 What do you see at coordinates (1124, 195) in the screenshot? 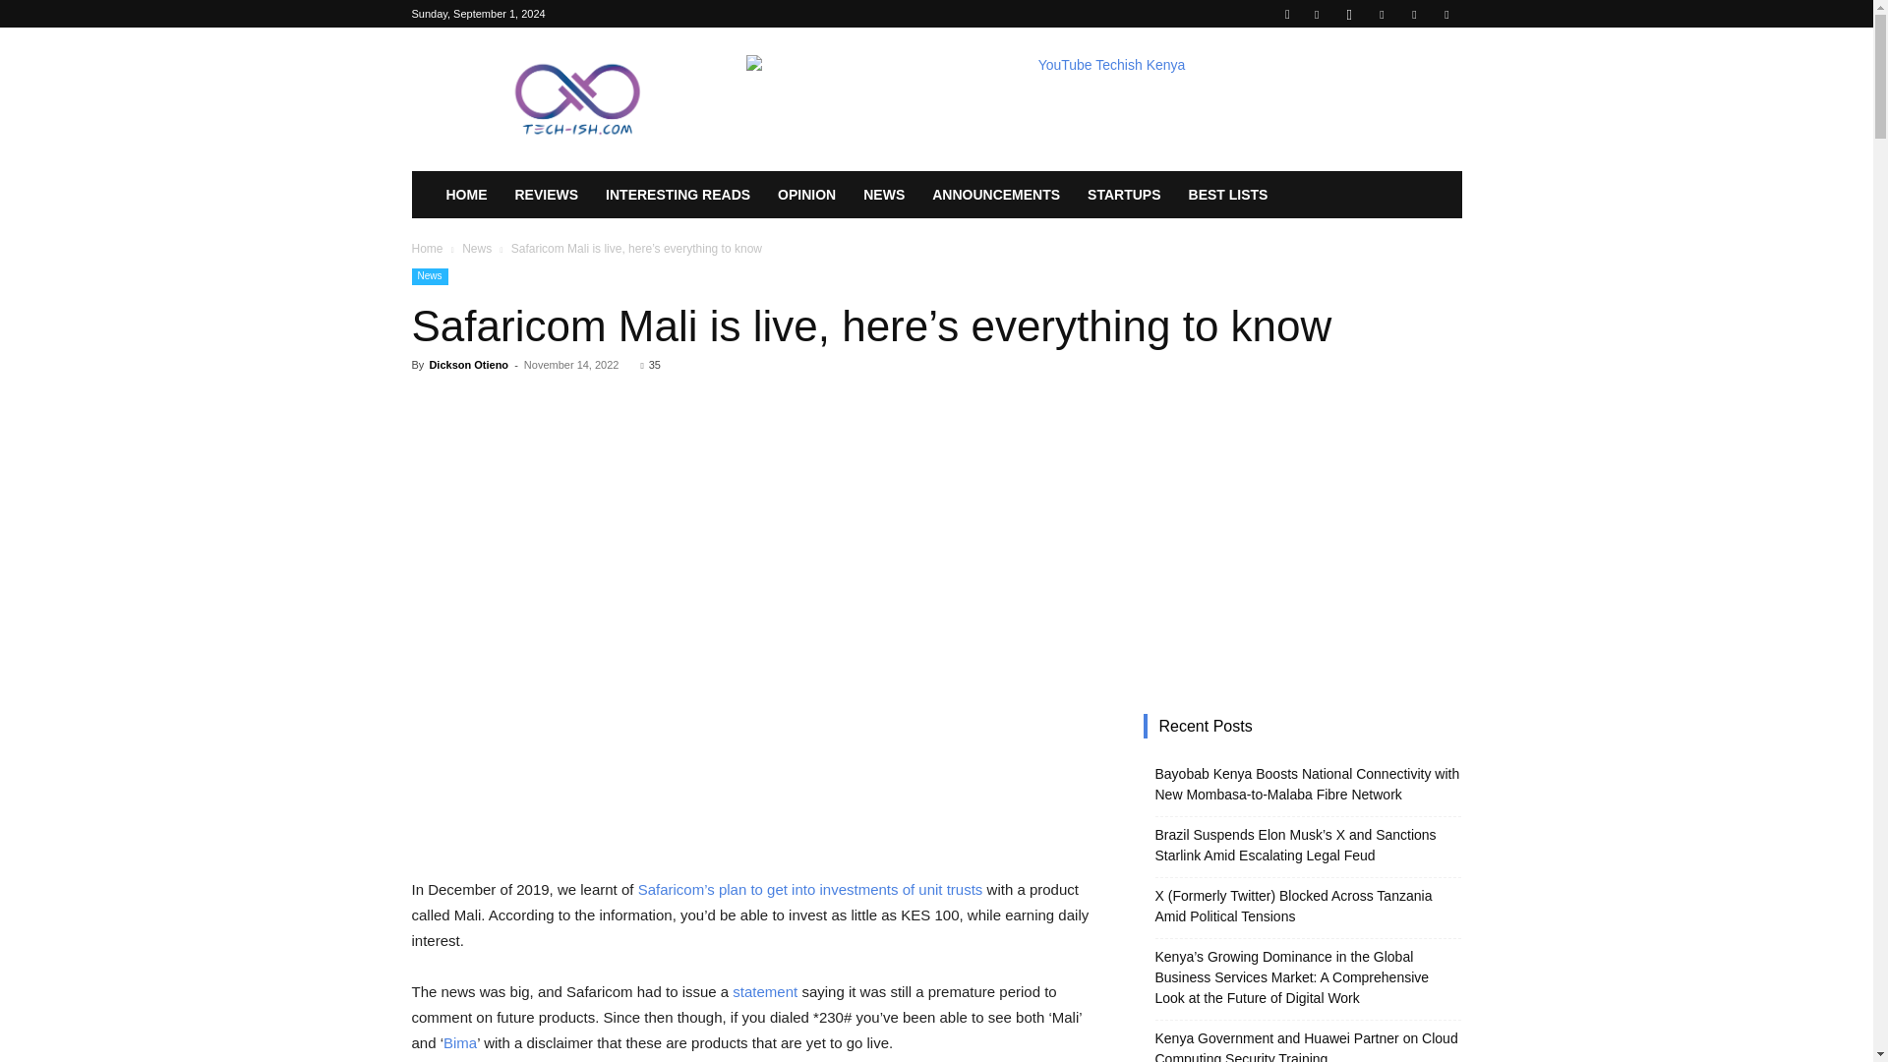
I see `STARTUPS` at bounding box center [1124, 195].